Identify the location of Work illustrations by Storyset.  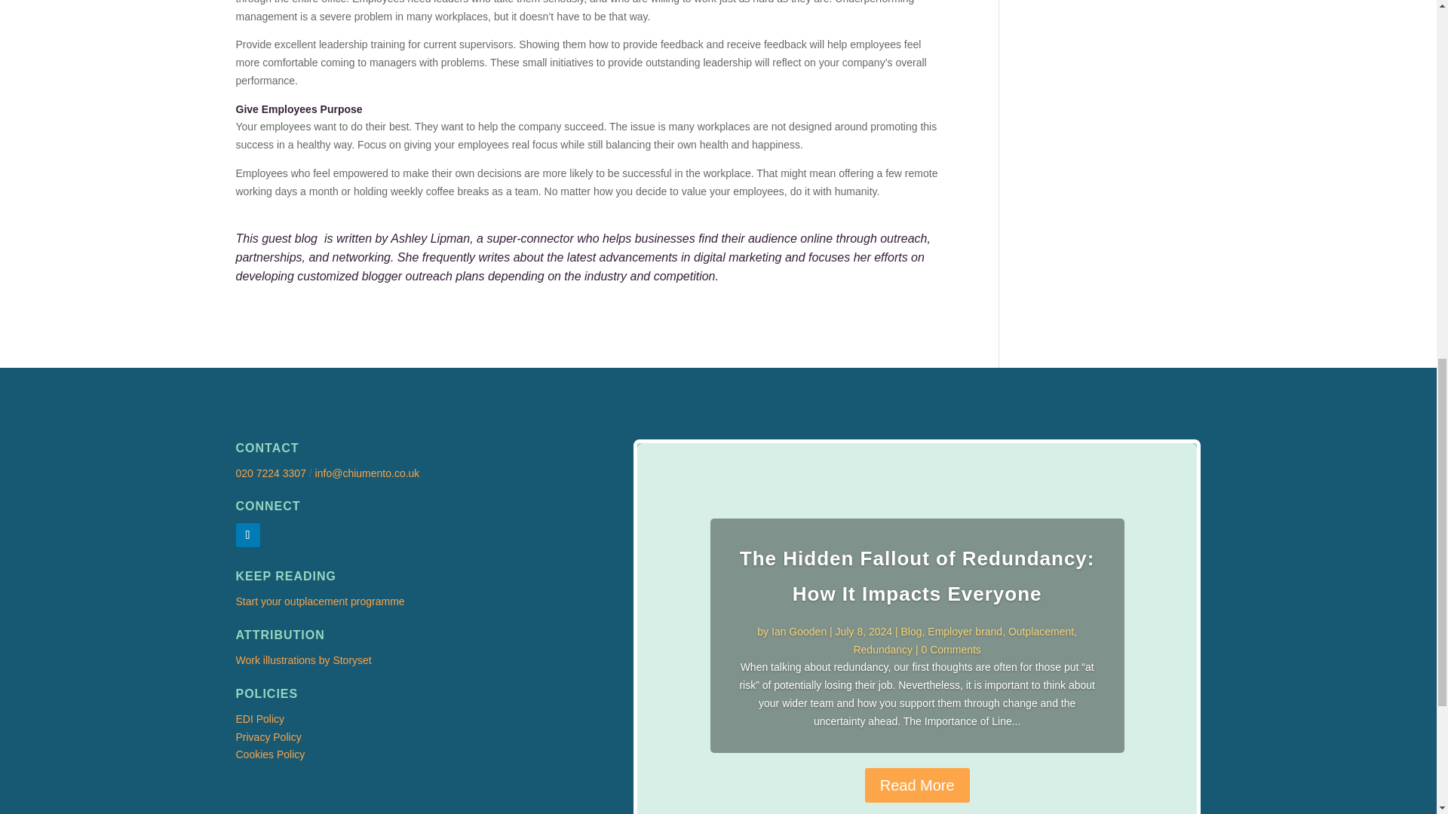
(302, 660).